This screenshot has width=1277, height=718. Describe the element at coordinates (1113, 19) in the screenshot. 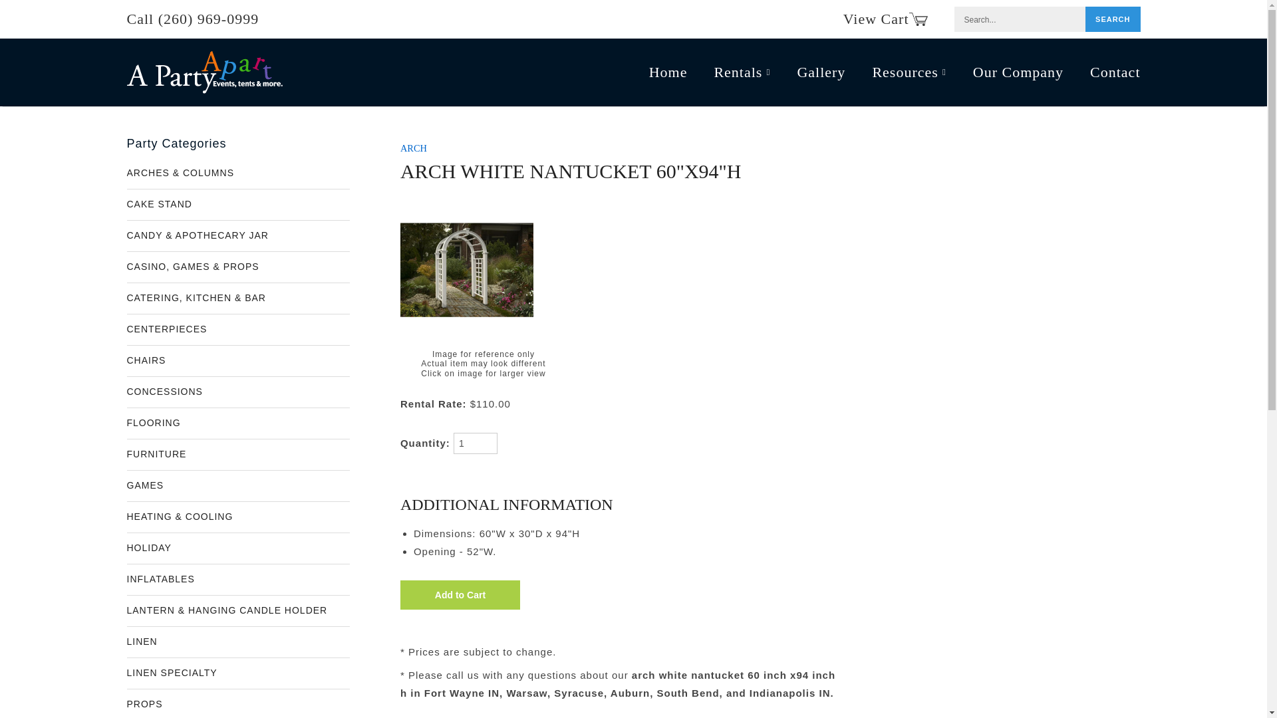

I see `SEARCH` at that location.